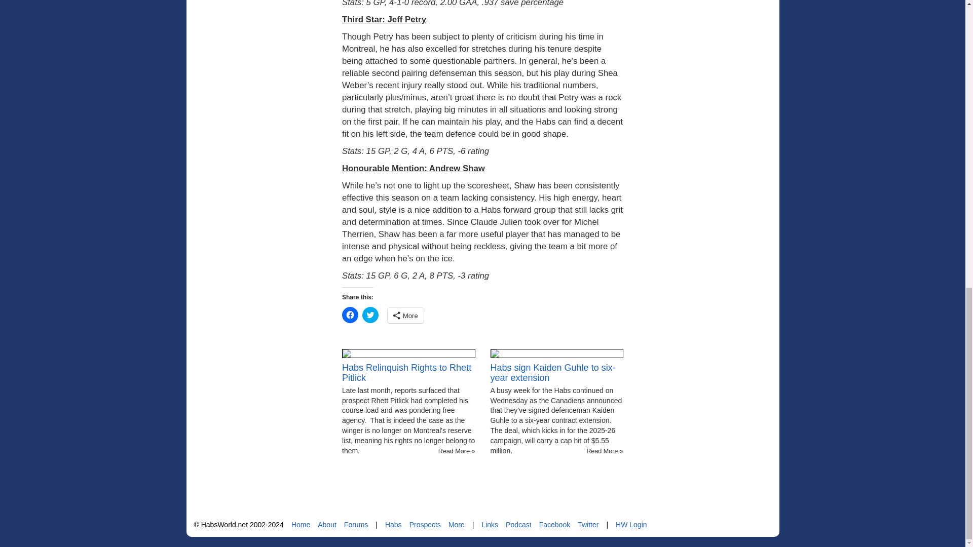  Describe the element at coordinates (350, 315) in the screenshot. I see `Click to share on Facebook` at that location.